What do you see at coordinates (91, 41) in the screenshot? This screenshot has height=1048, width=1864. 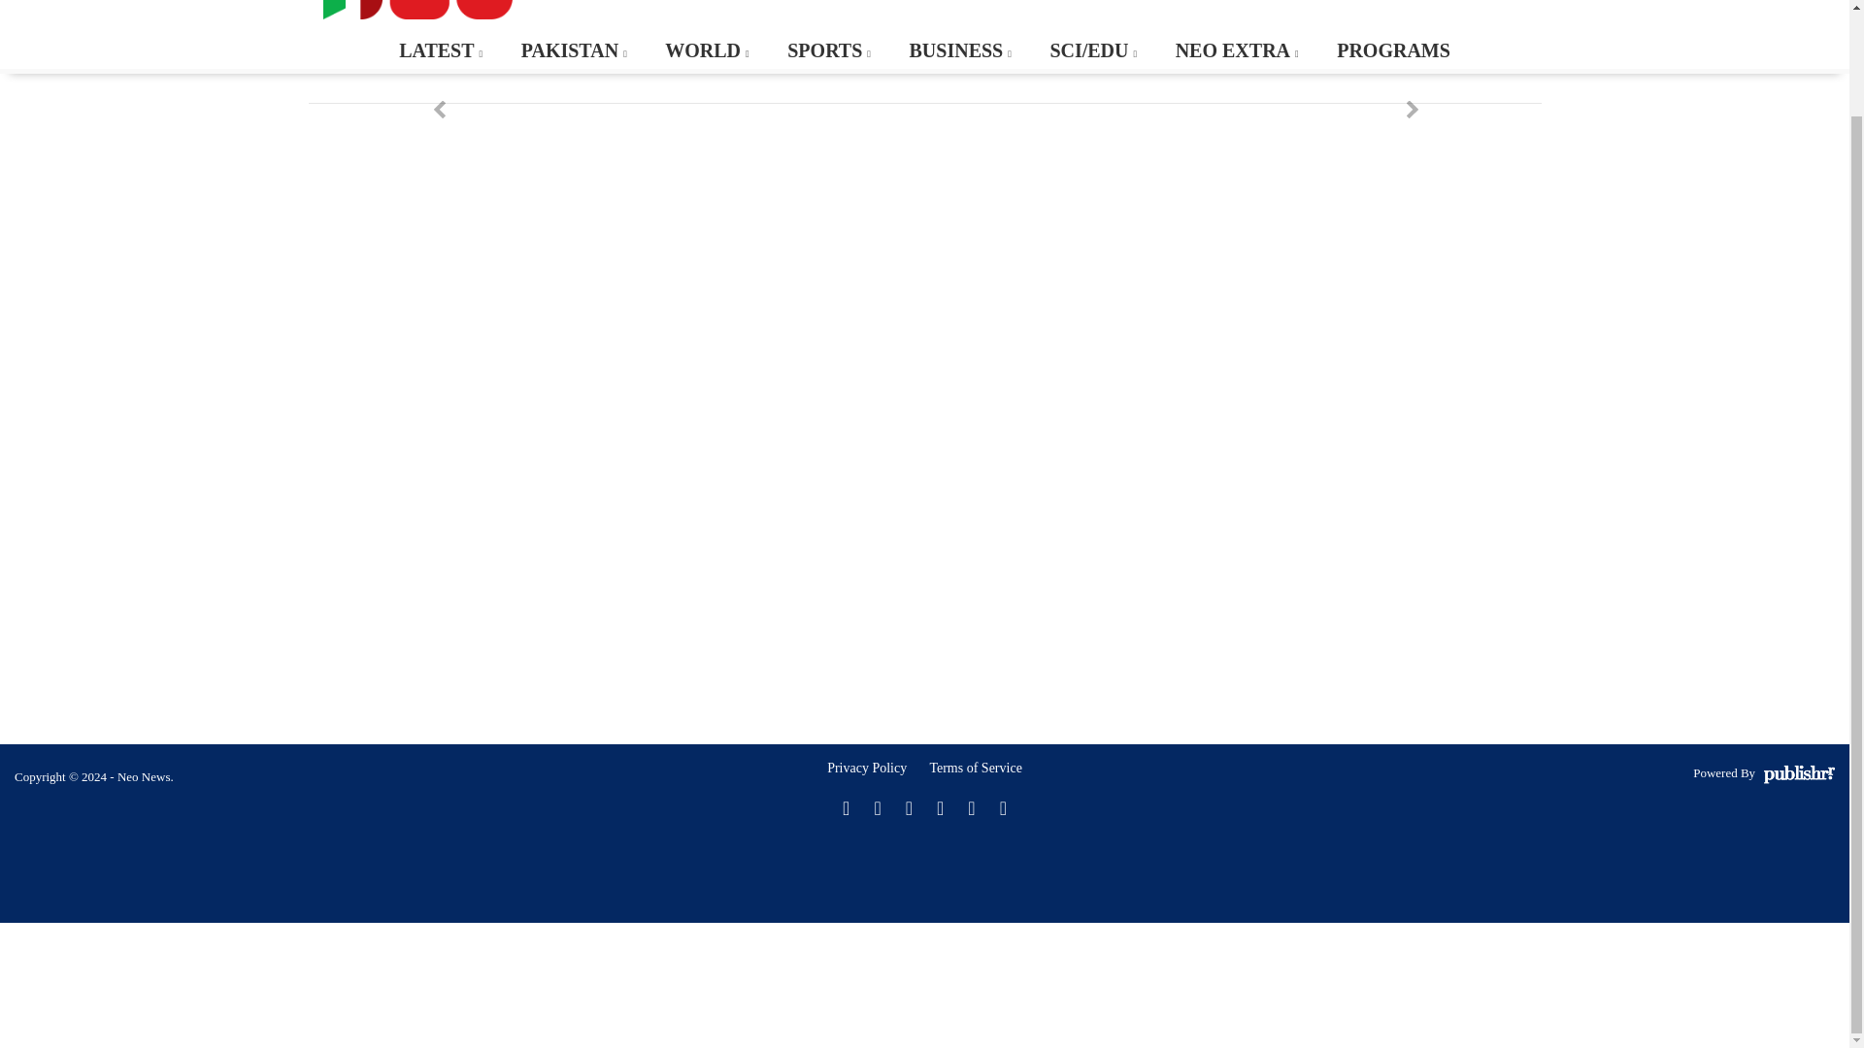 I see `Skip to content` at bounding box center [91, 41].